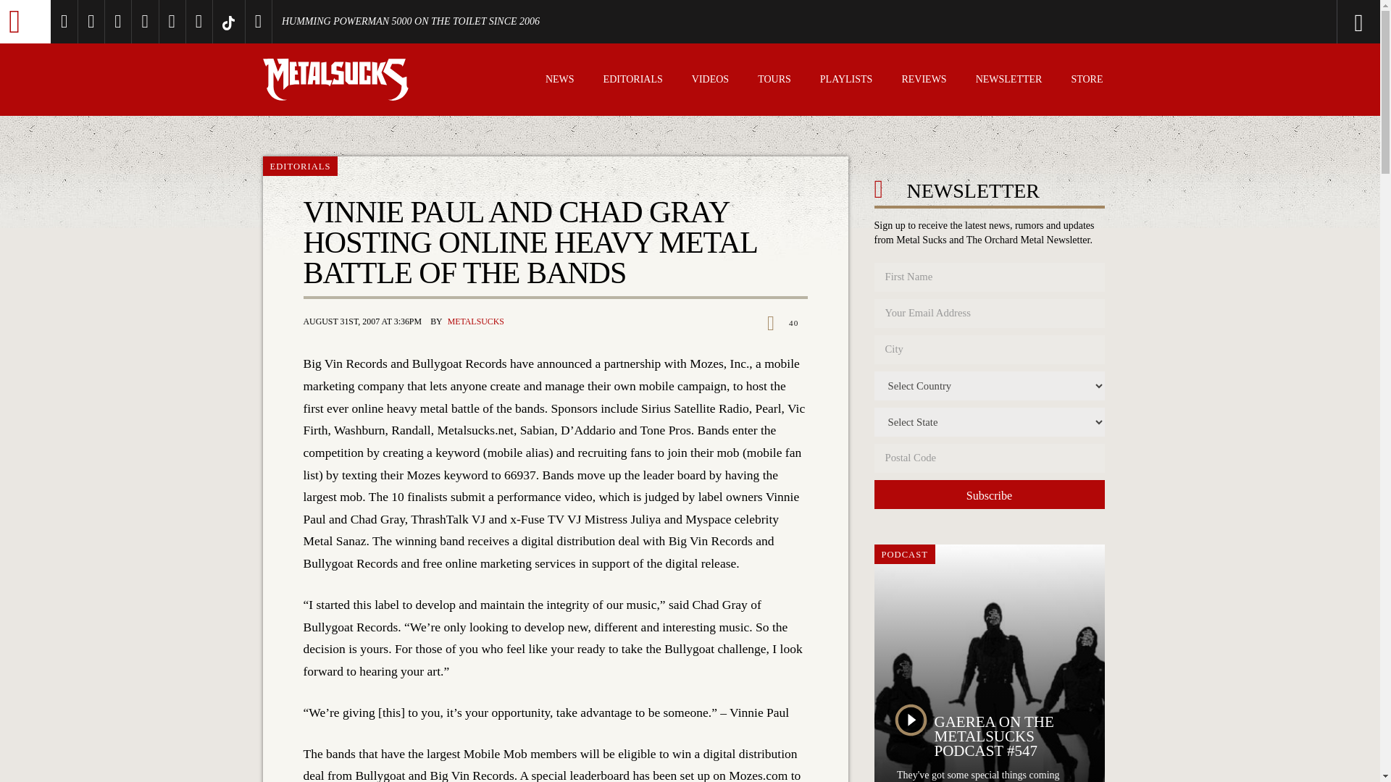  What do you see at coordinates (710, 81) in the screenshot?
I see `VIDEOS` at bounding box center [710, 81].